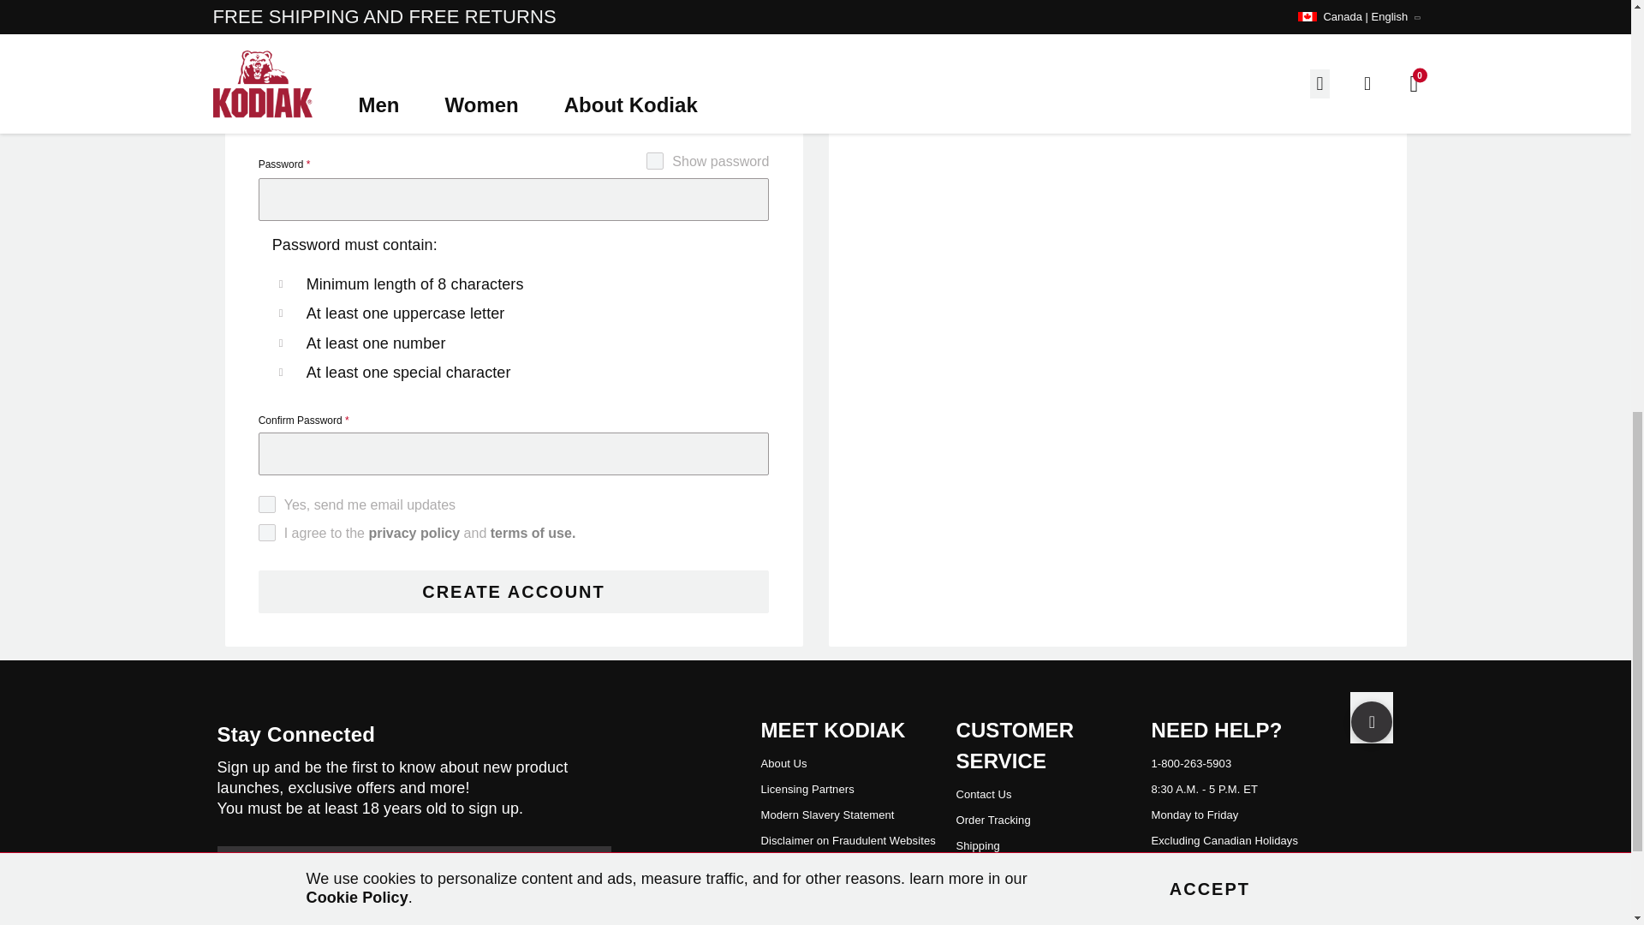 This screenshot has height=925, width=1644. What do you see at coordinates (678, 158) in the screenshot?
I see `on` at bounding box center [678, 158].